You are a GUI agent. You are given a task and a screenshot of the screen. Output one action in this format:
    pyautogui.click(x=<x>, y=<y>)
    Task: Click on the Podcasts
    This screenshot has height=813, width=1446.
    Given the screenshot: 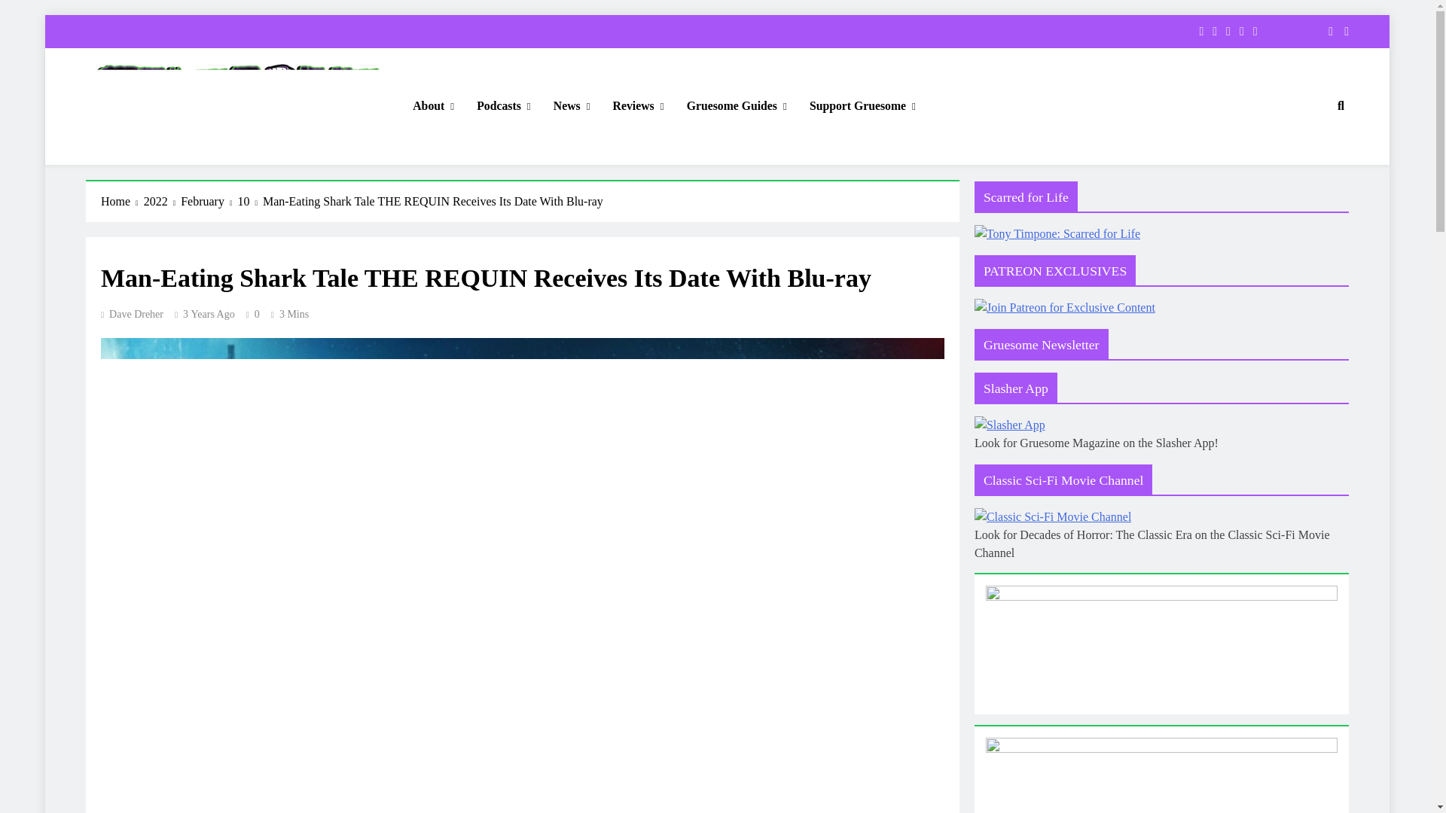 What is the action you would take?
    pyautogui.click(x=504, y=106)
    